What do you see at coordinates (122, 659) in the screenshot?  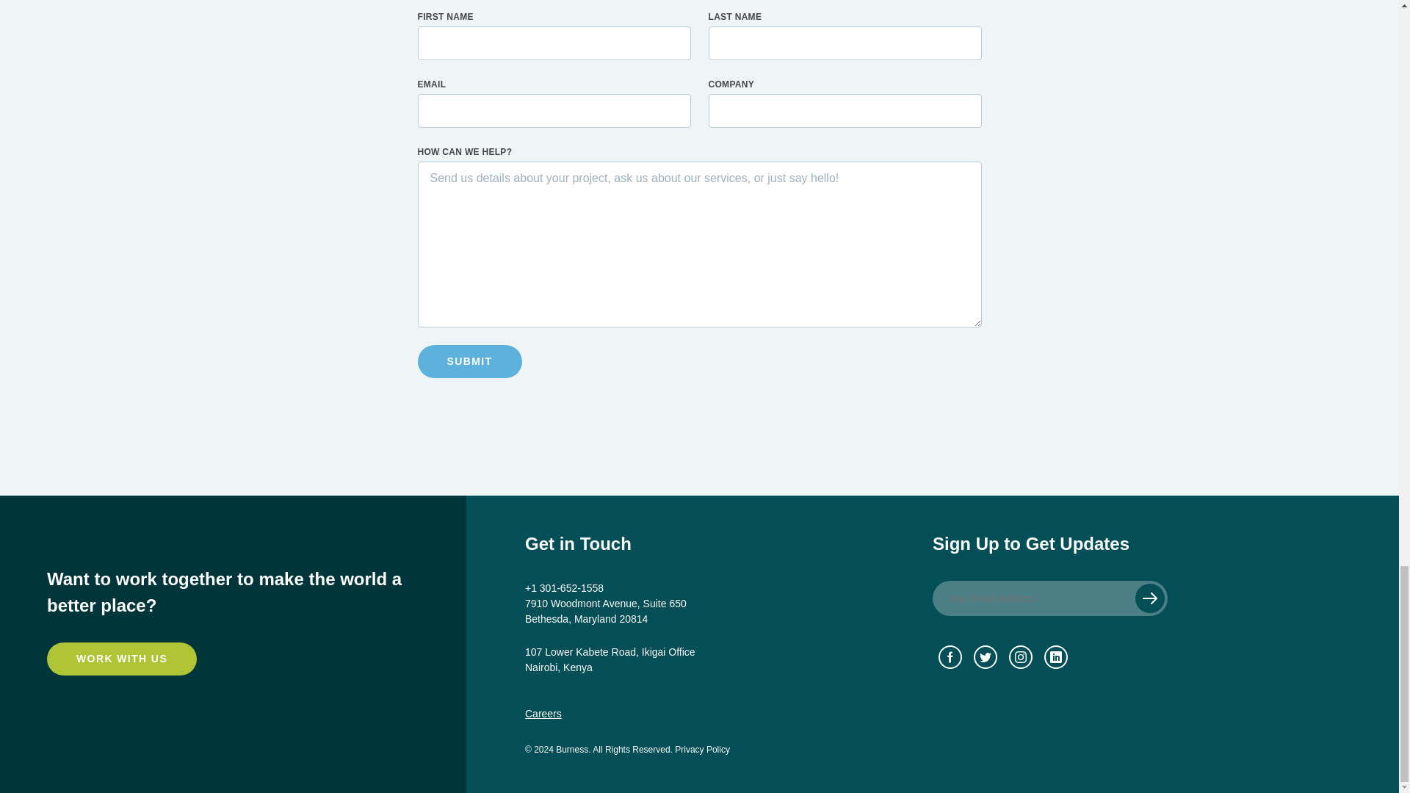 I see `WORK WITH US` at bounding box center [122, 659].